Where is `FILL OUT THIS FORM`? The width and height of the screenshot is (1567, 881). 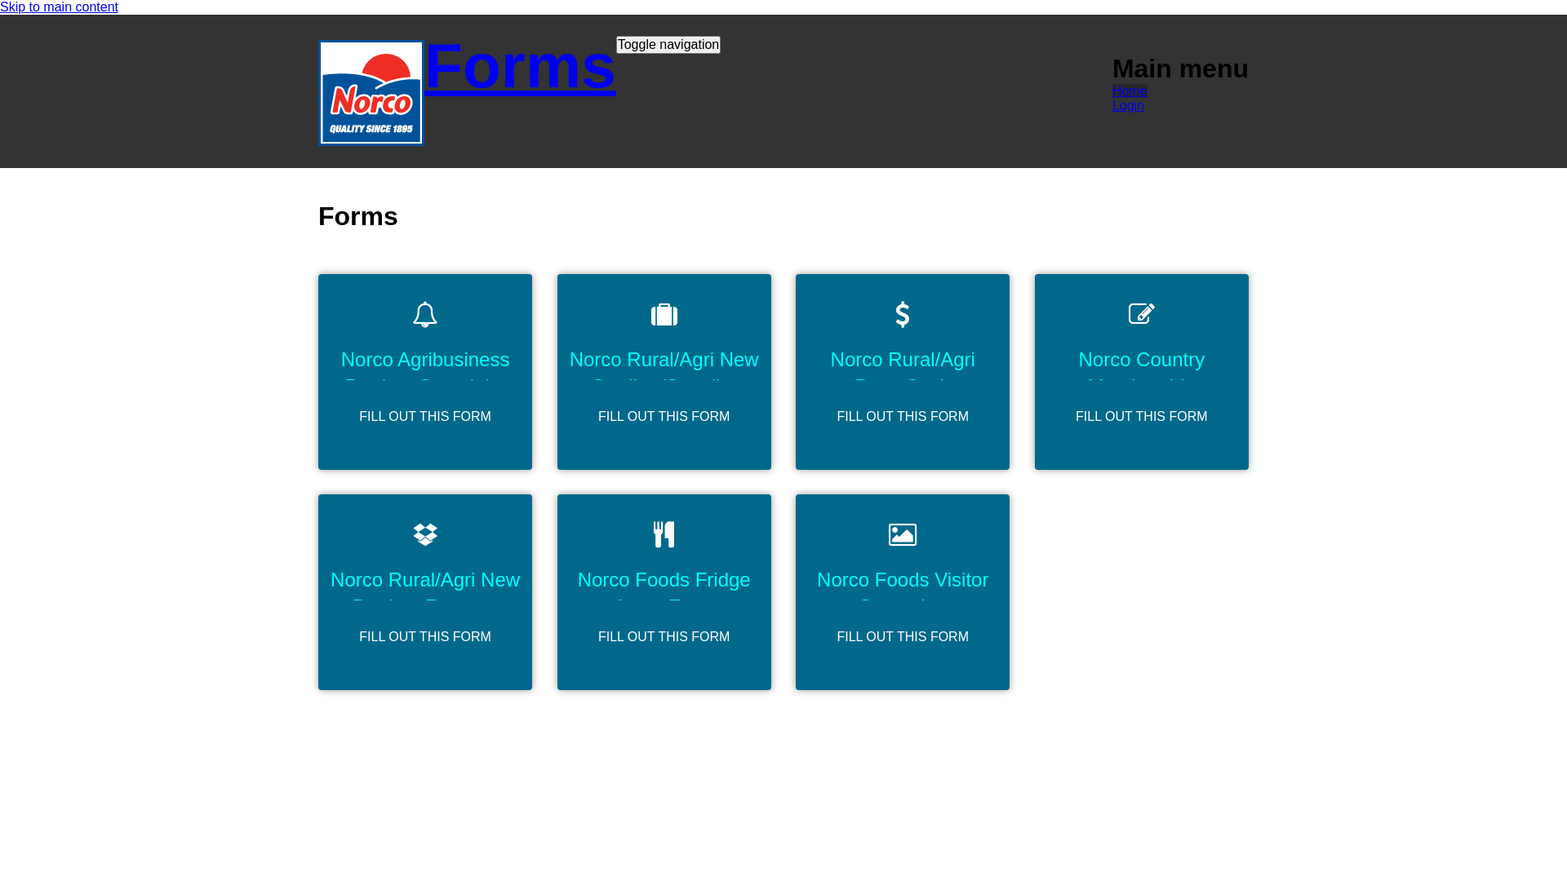
FILL OUT THIS FORM is located at coordinates (664, 637).